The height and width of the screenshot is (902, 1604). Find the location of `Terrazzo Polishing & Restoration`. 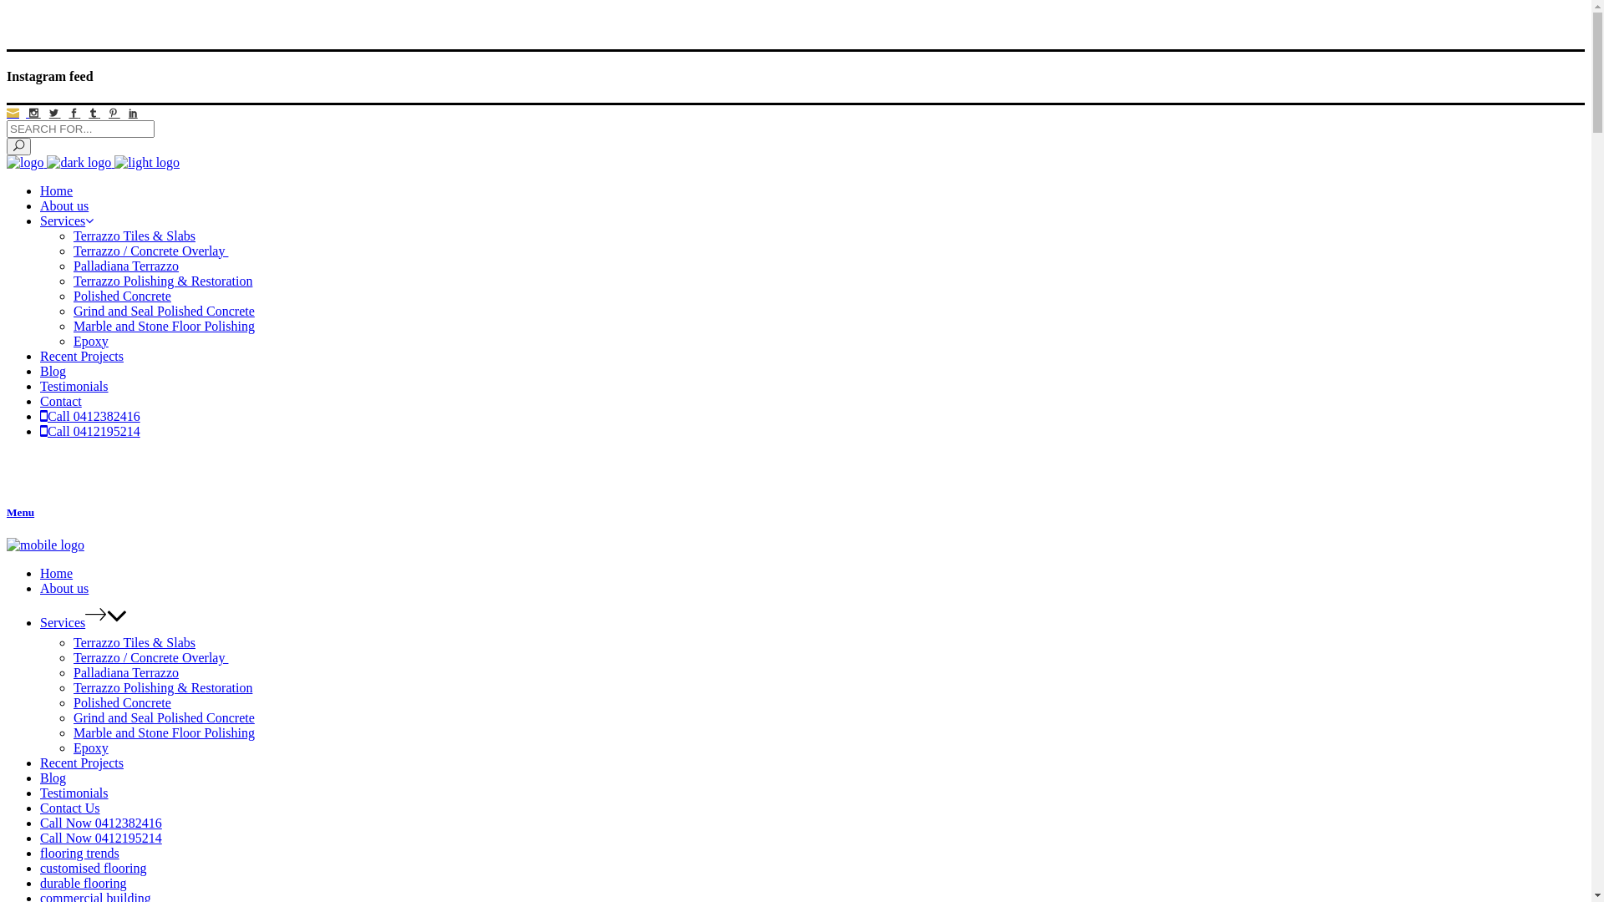

Terrazzo Polishing & Restoration is located at coordinates (163, 688).